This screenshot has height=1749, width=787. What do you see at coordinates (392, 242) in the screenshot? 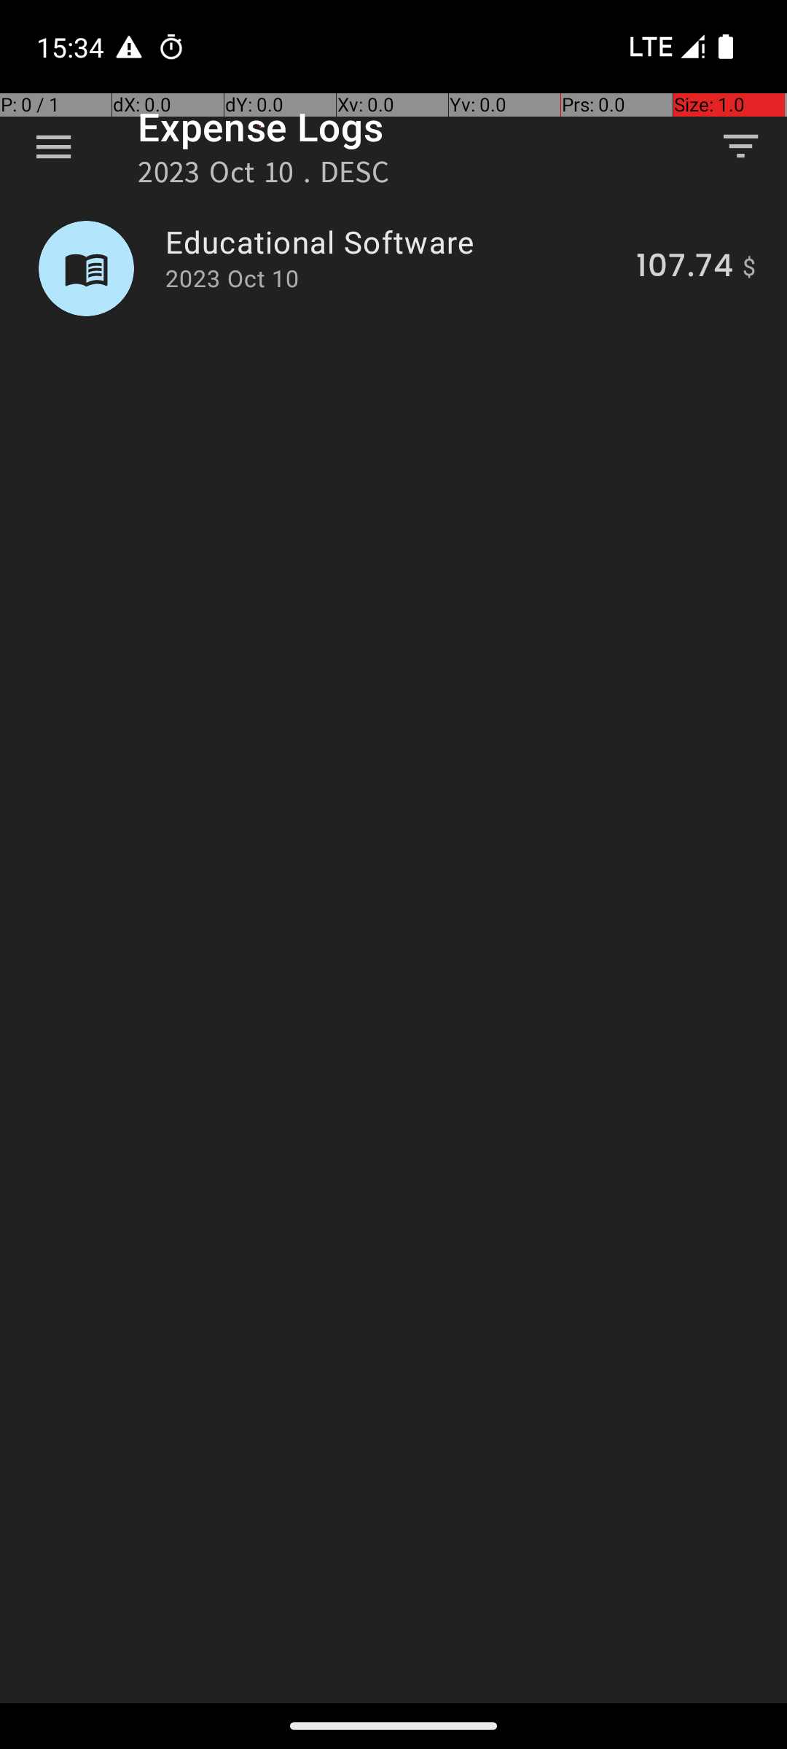
I see `Educational Software` at bounding box center [392, 242].